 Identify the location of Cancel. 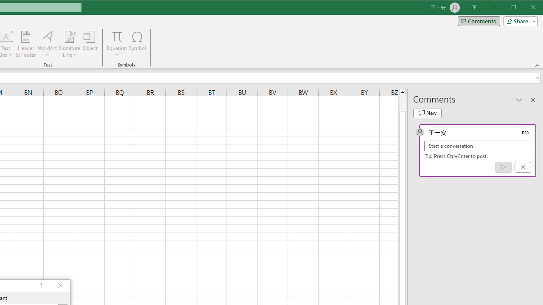
(523, 167).